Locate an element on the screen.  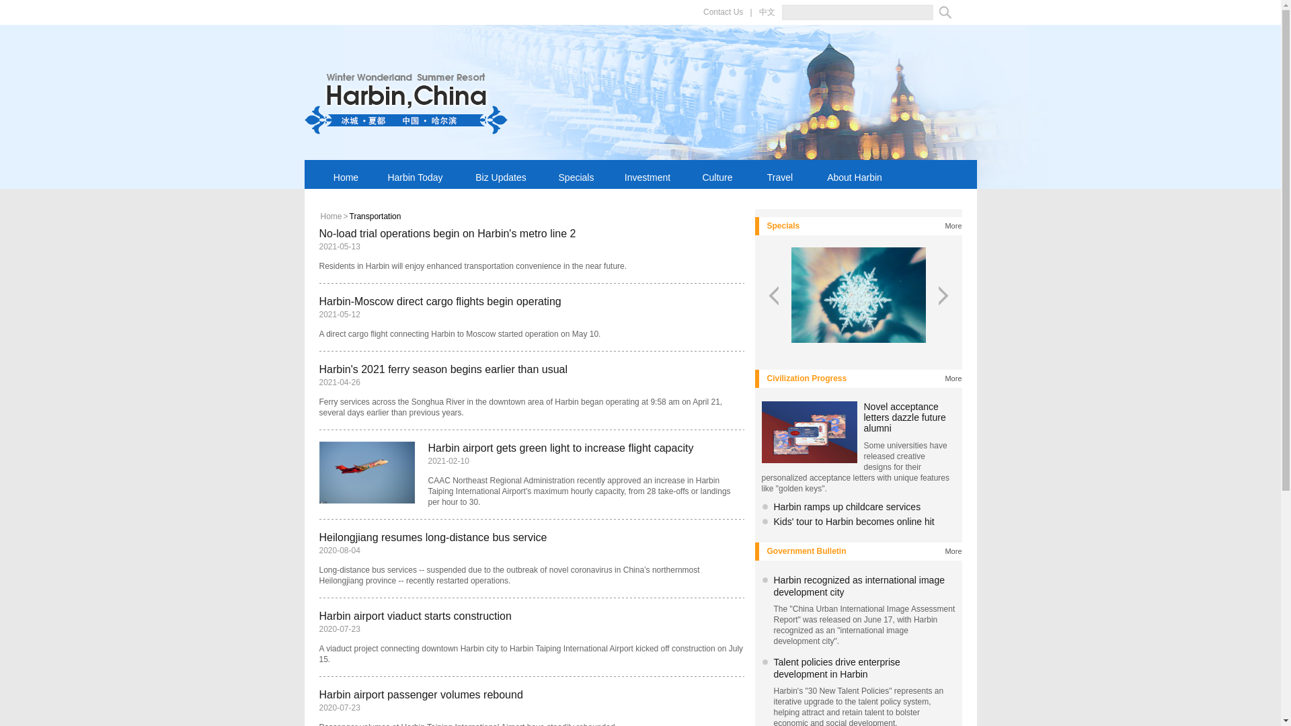
Biz Updates is located at coordinates (500, 173).